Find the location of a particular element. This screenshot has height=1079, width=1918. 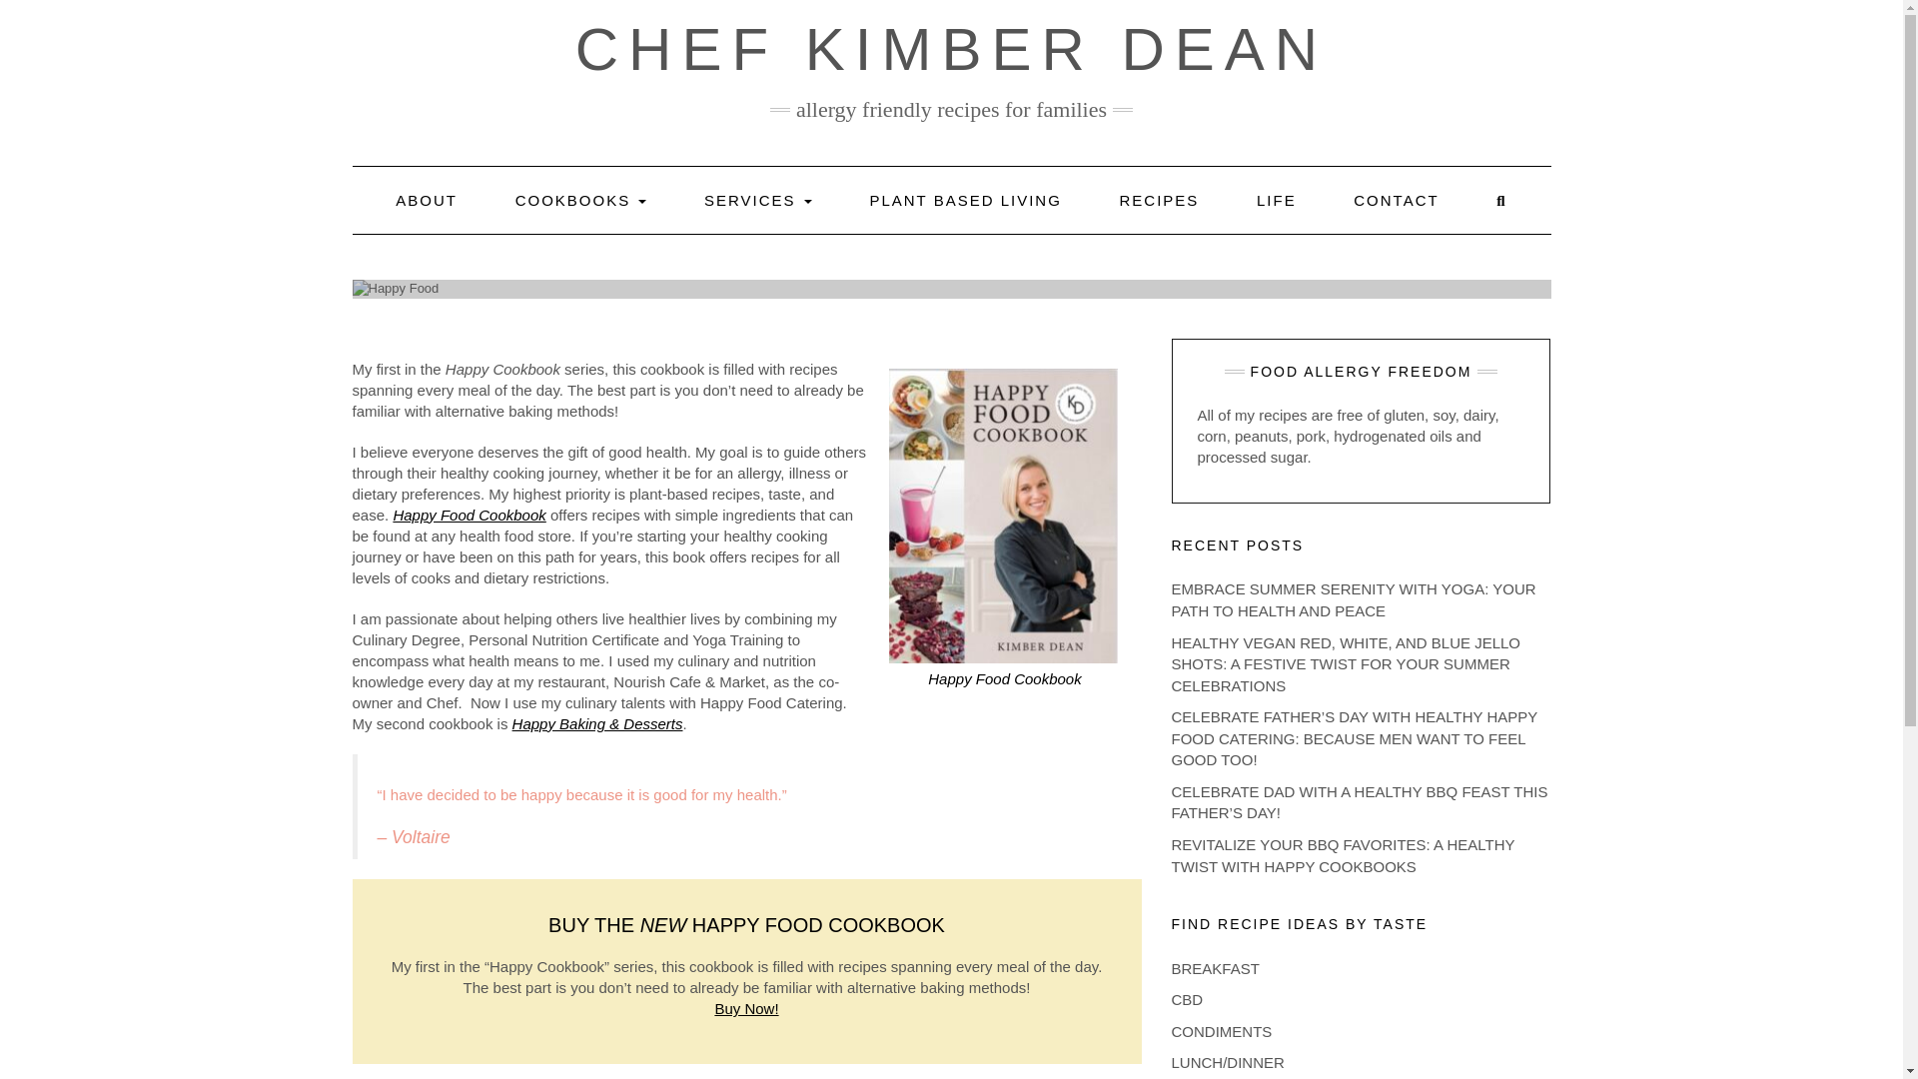

Buy Now! is located at coordinates (745, 1009).